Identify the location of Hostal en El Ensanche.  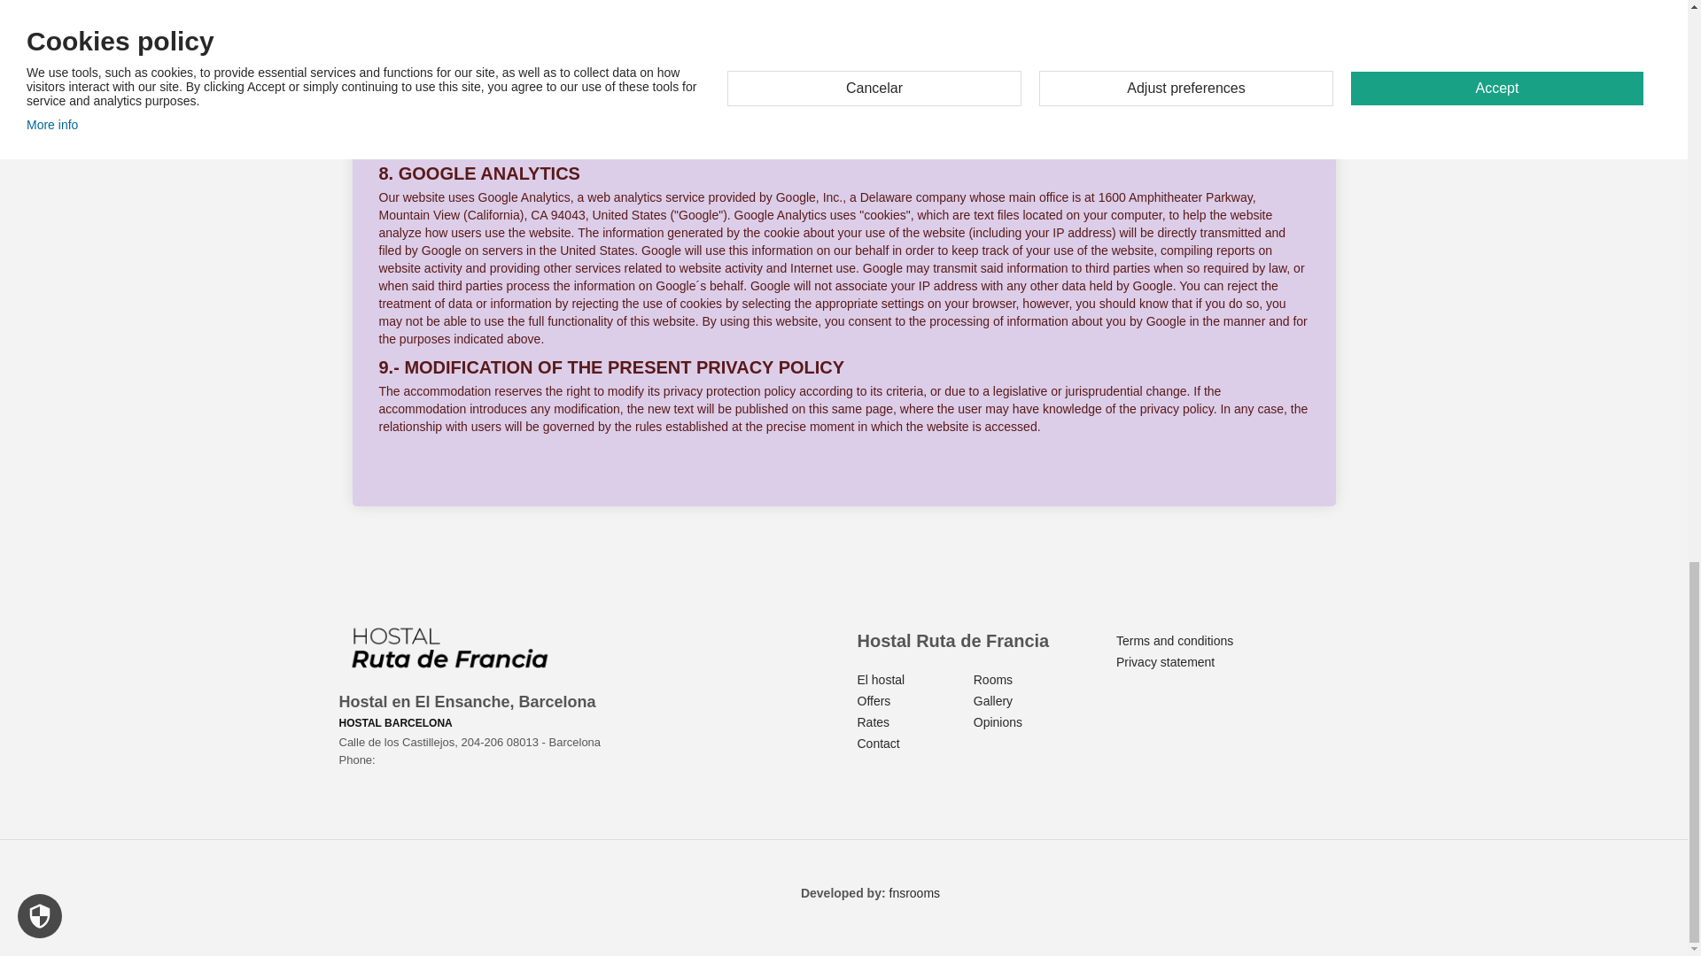
(448, 648).